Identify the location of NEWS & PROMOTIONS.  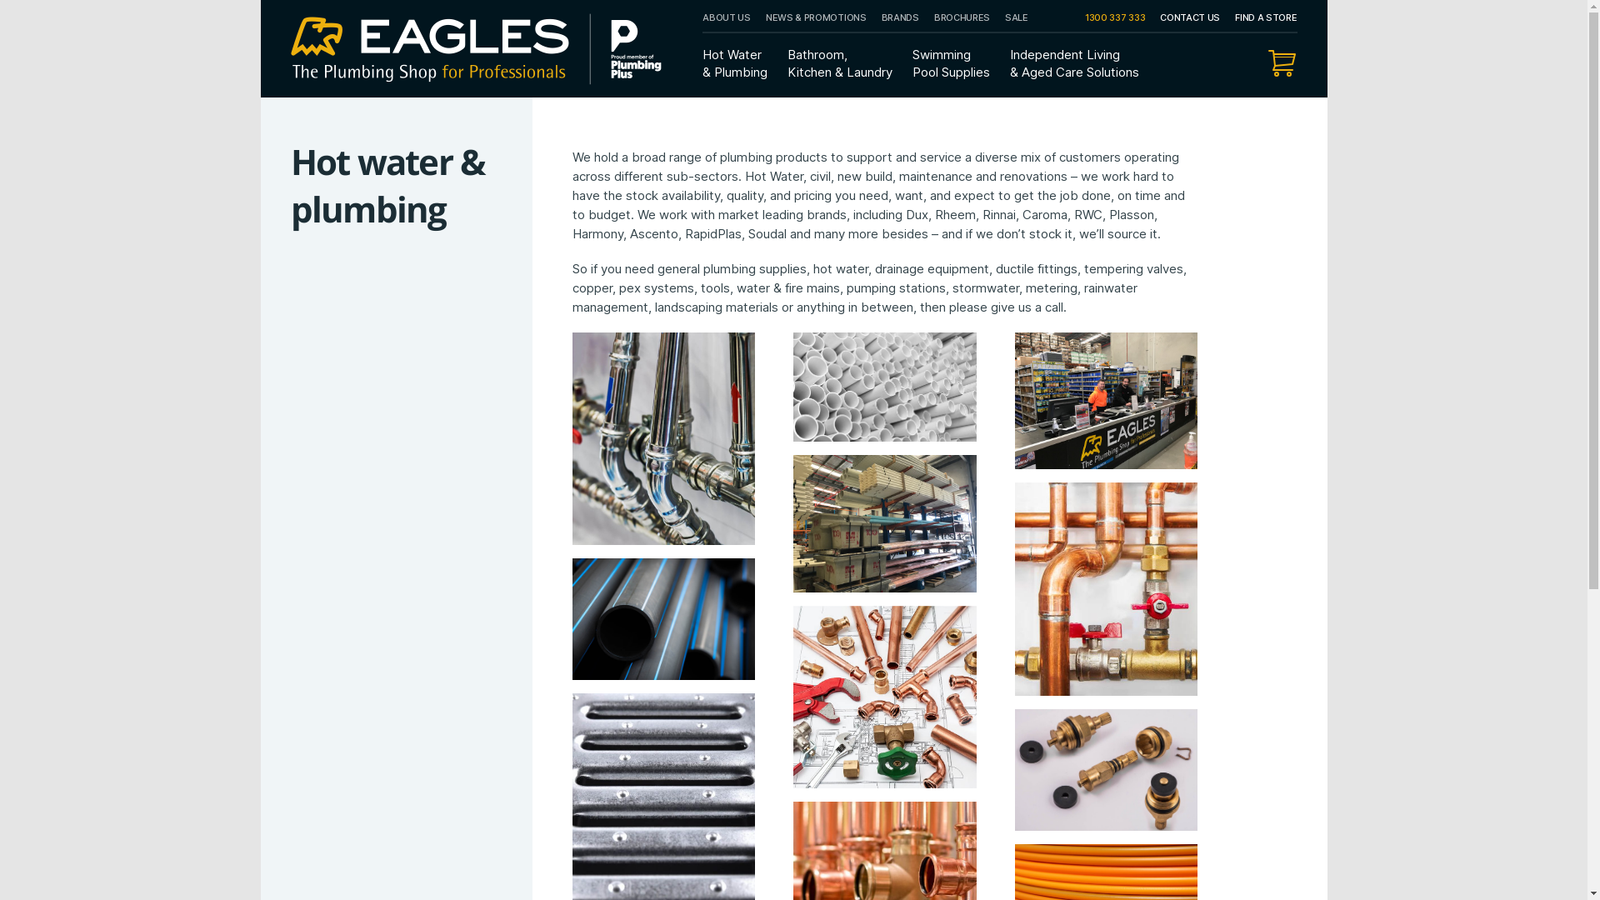
(817, 18).